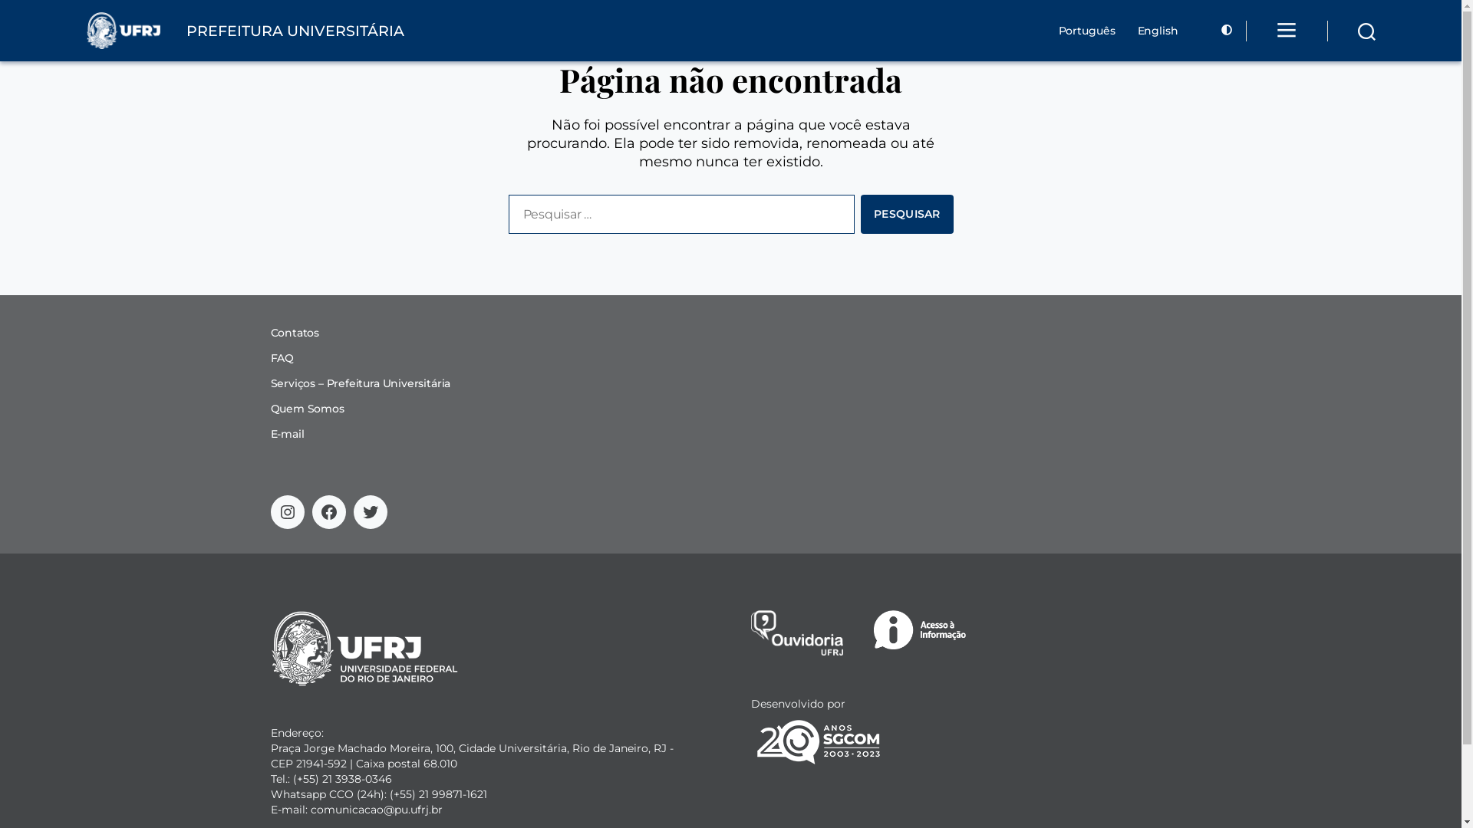 This screenshot has width=1473, height=828. I want to click on FAQ, so click(282, 358).